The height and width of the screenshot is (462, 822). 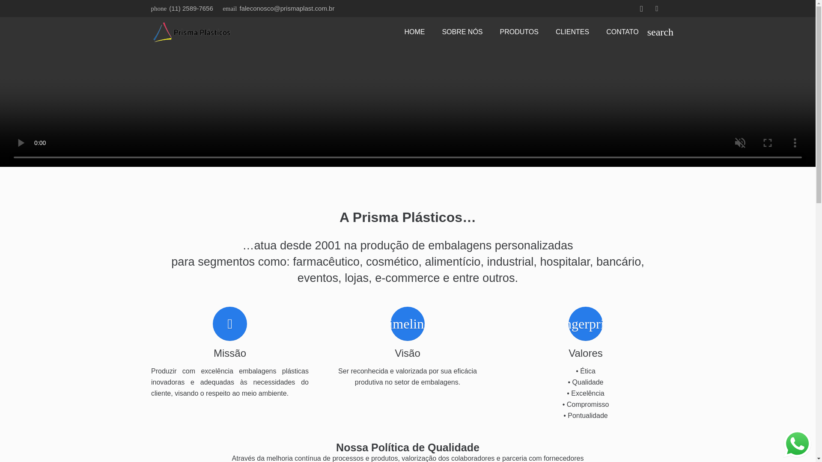 I want to click on PRODUTOS, so click(x=519, y=32).